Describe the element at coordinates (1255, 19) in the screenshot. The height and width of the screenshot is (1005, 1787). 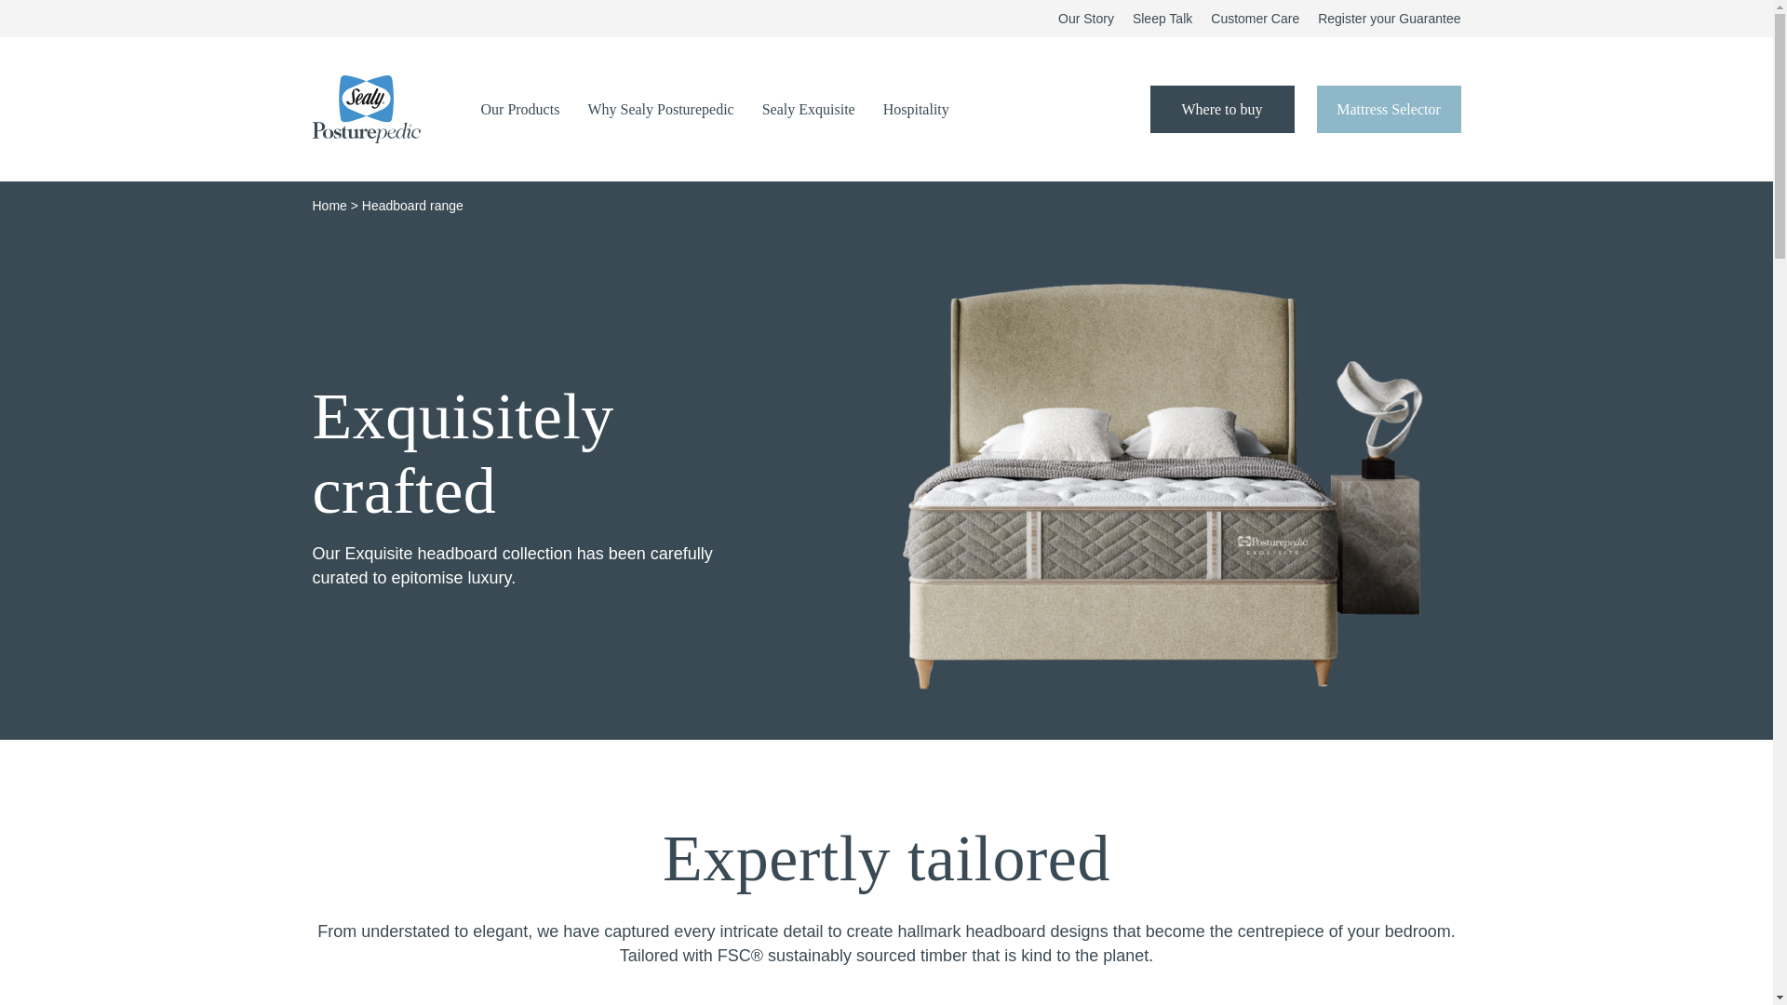
I see `Customer Care` at that location.